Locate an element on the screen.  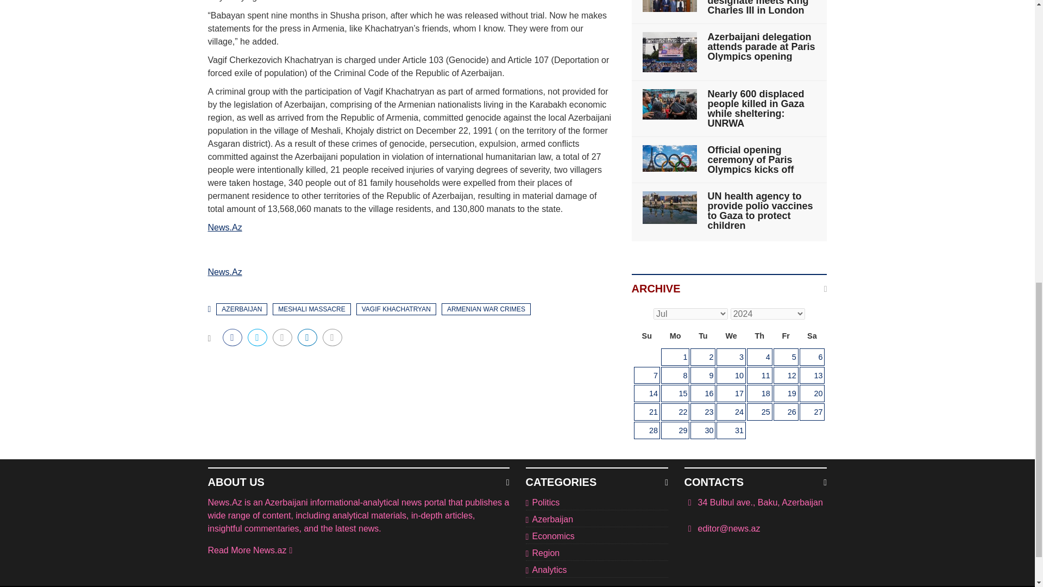
Share news on Twitter is located at coordinates (257, 337).